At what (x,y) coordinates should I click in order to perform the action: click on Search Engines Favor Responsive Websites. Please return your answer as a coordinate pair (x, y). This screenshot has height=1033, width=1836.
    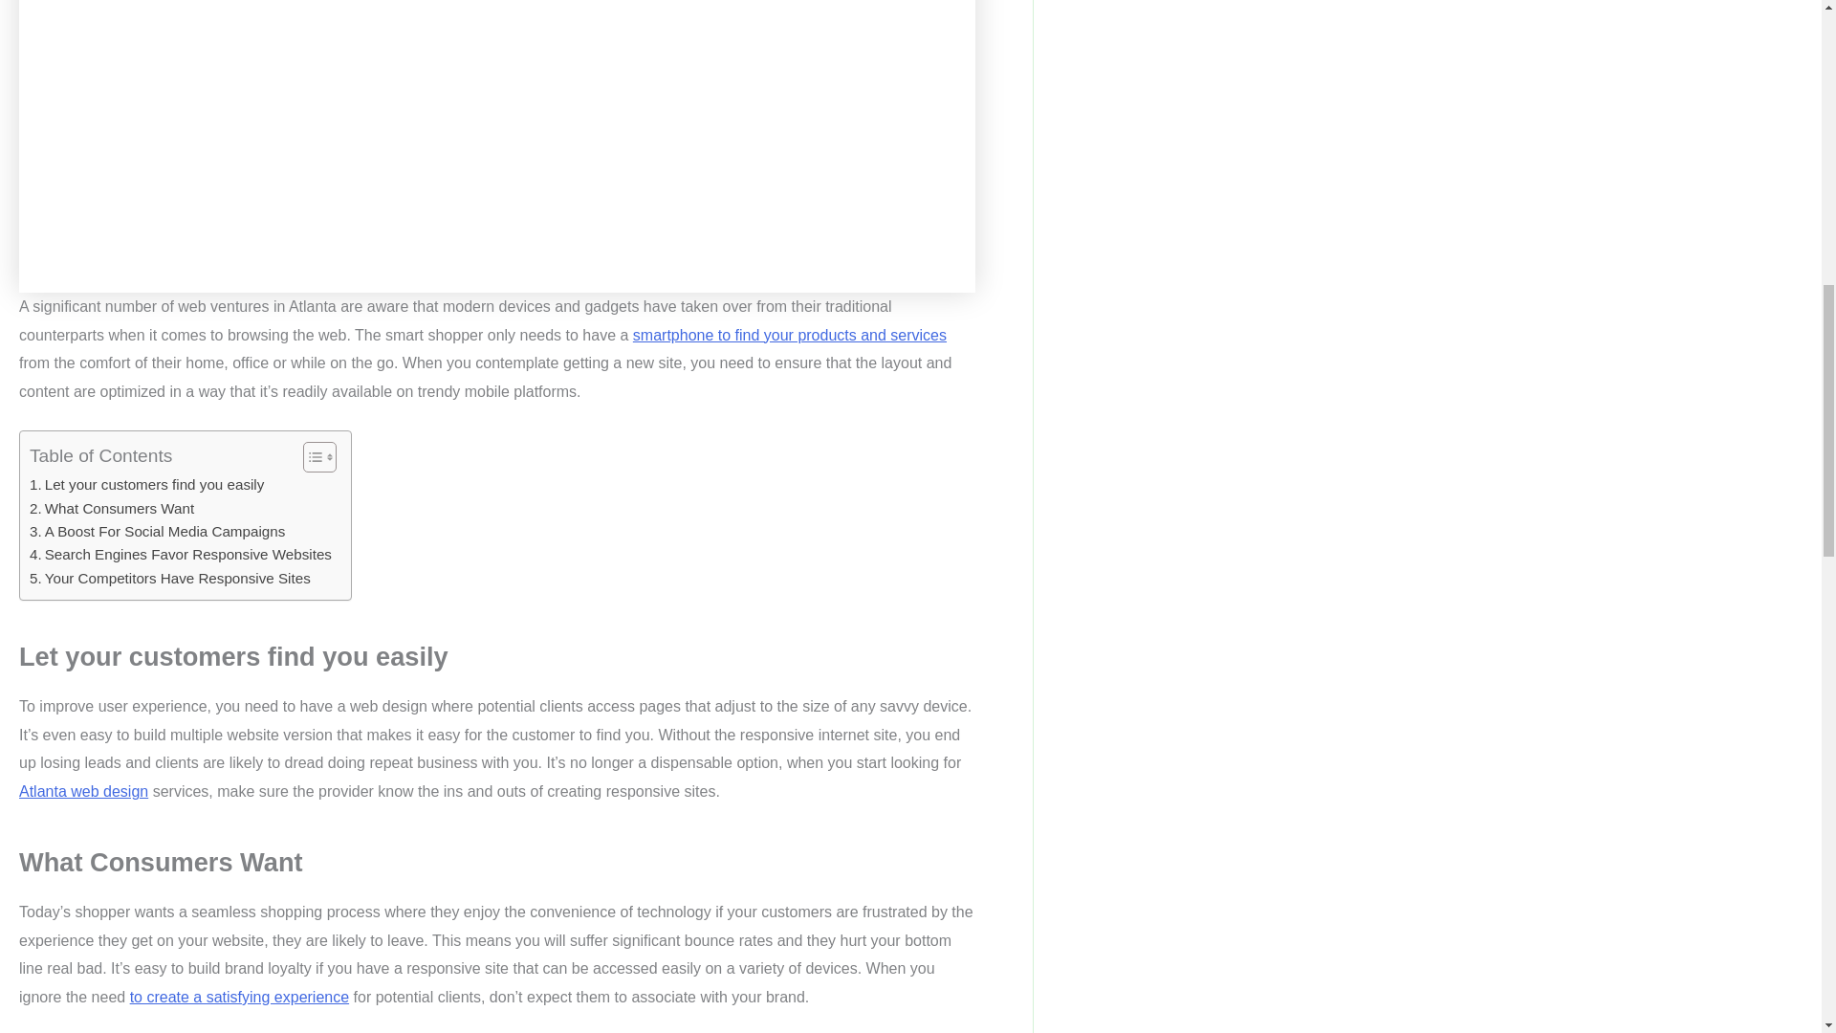
    Looking at the image, I should click on (180, 555).